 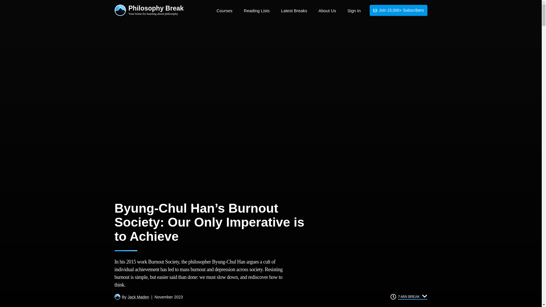 What do you see at coordinates (138, 297) in the screenshot?
I see `Jack Maden` at bounding box center [138, 297].